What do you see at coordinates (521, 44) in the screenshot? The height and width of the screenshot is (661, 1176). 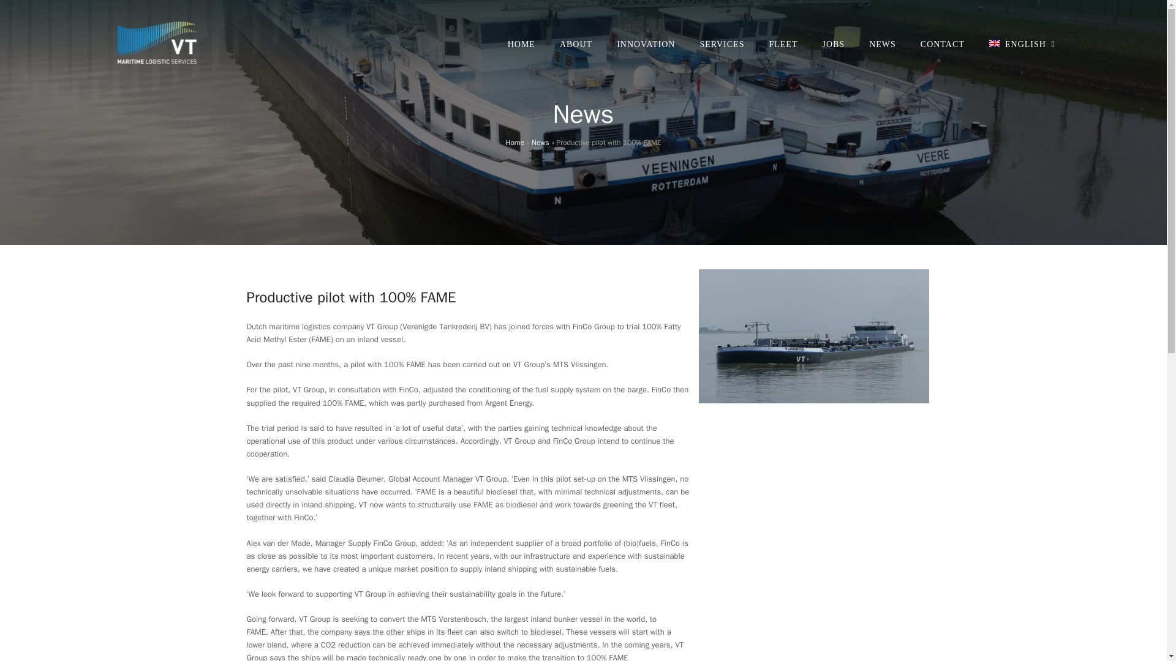 I see `HOME` at bounding box center [521, 44].